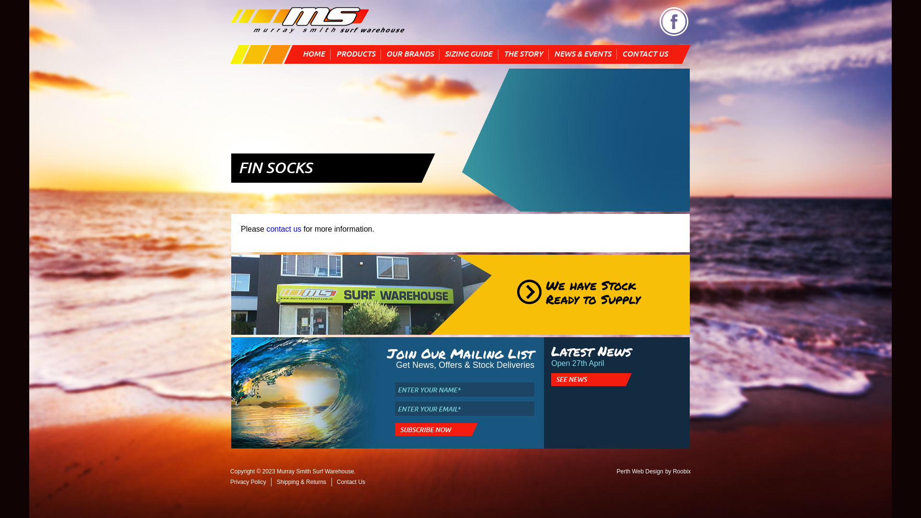 This screenshot has width=921, height=518. What do you see at coordinates (645, 55) in the screenshot?
I see `CONTACT US` at bounding box center [645, 55].